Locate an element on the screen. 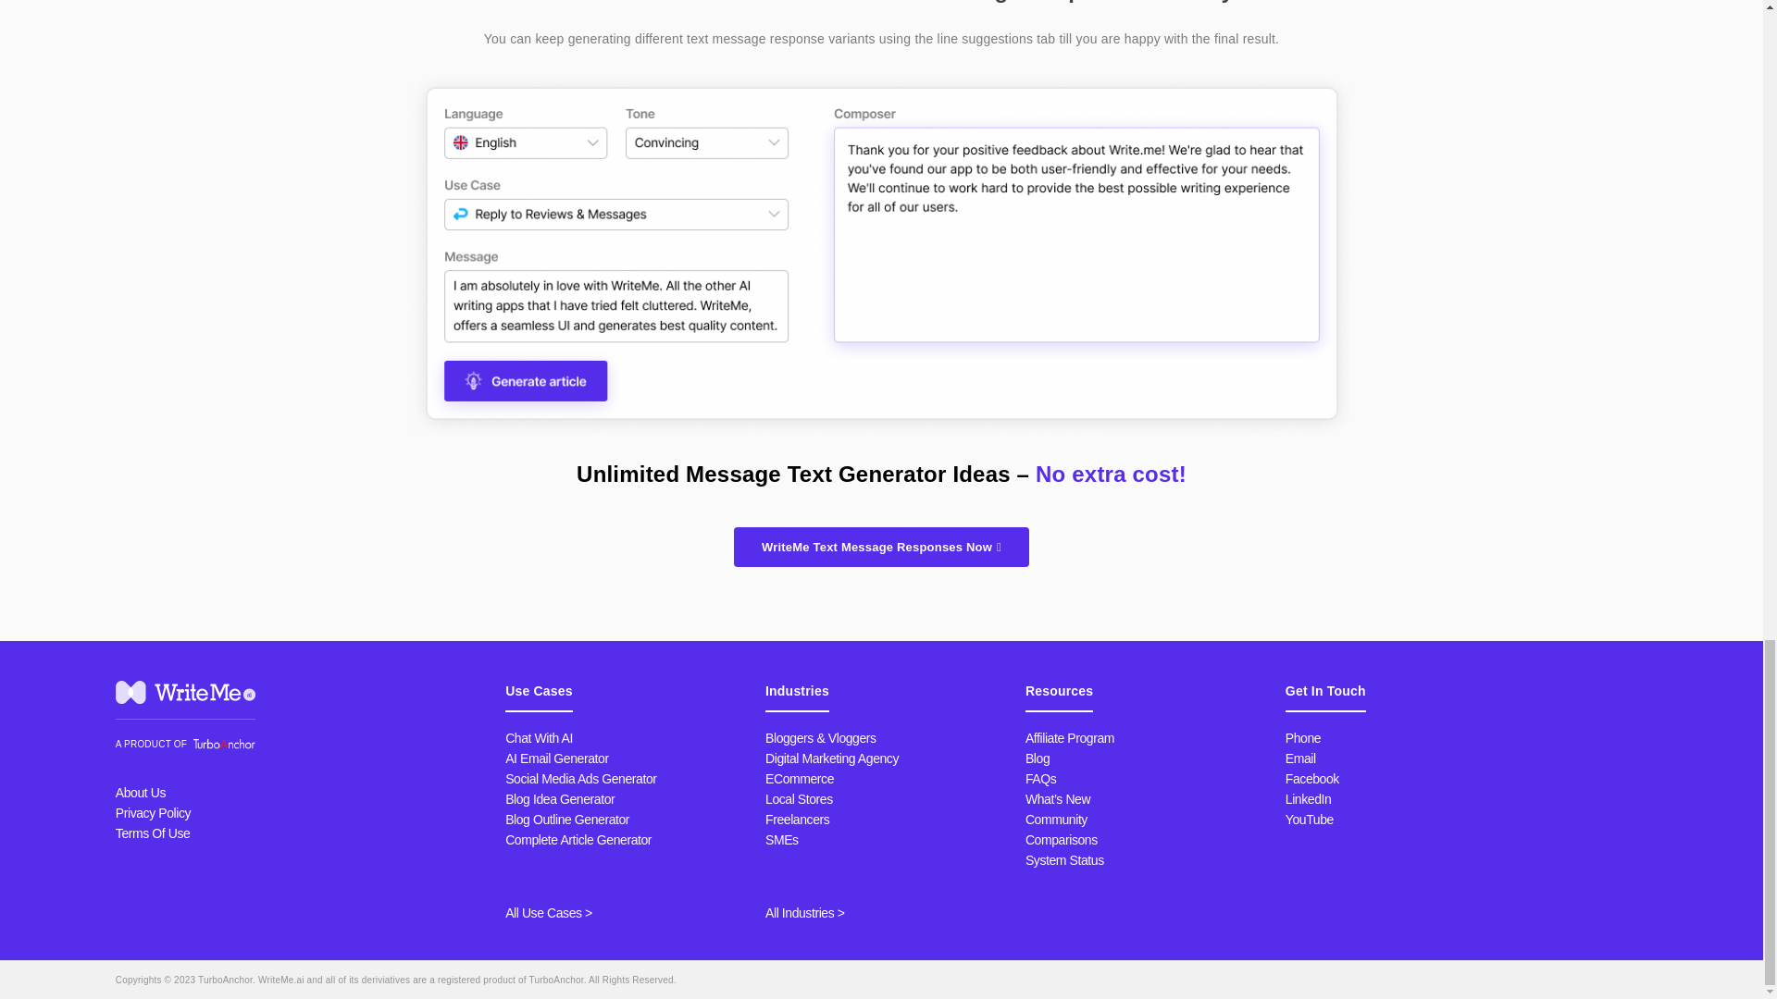 The image size is (1777, 999). Social Media Ads Generator is located at coordinates (579, 778).